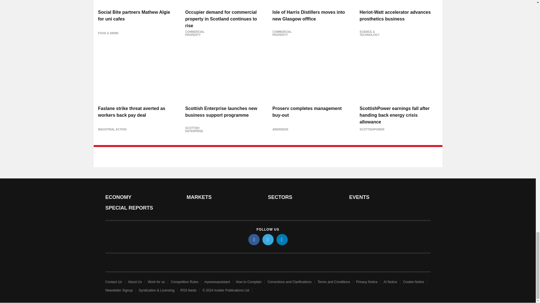  Describe the element at coordinates (267, 239) in the screenshot. I see `twitter` at that location.